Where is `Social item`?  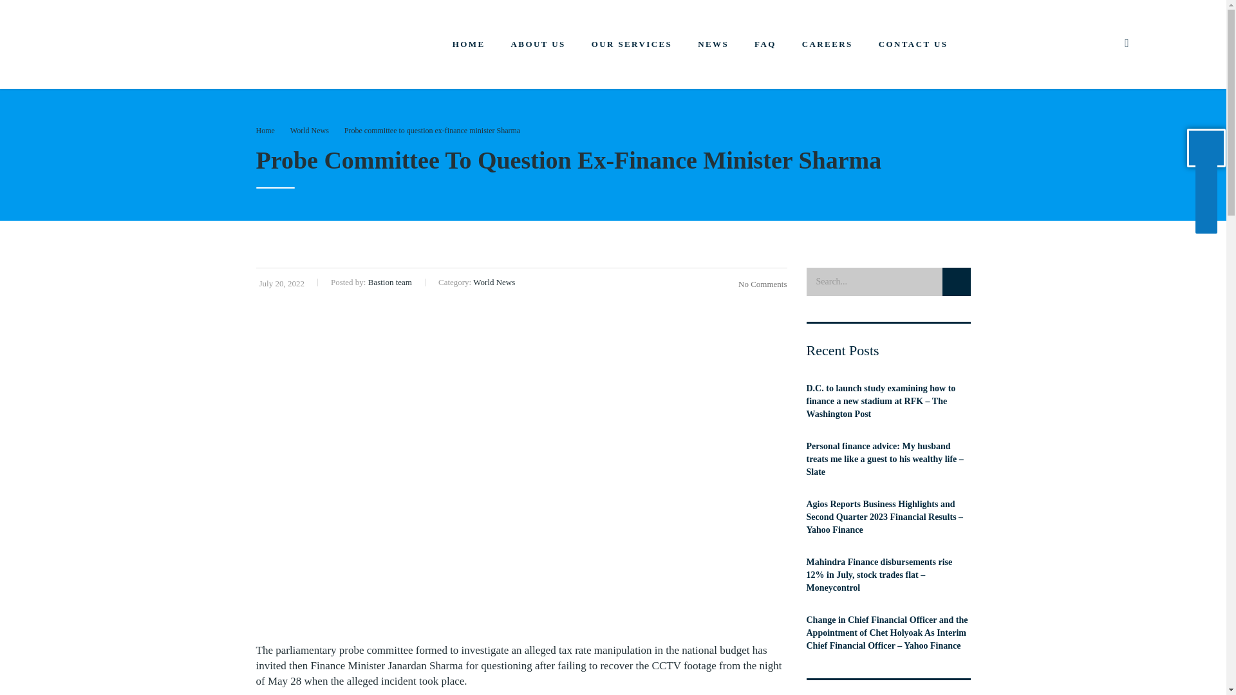
Social item is located at coordinates (1127, 44).